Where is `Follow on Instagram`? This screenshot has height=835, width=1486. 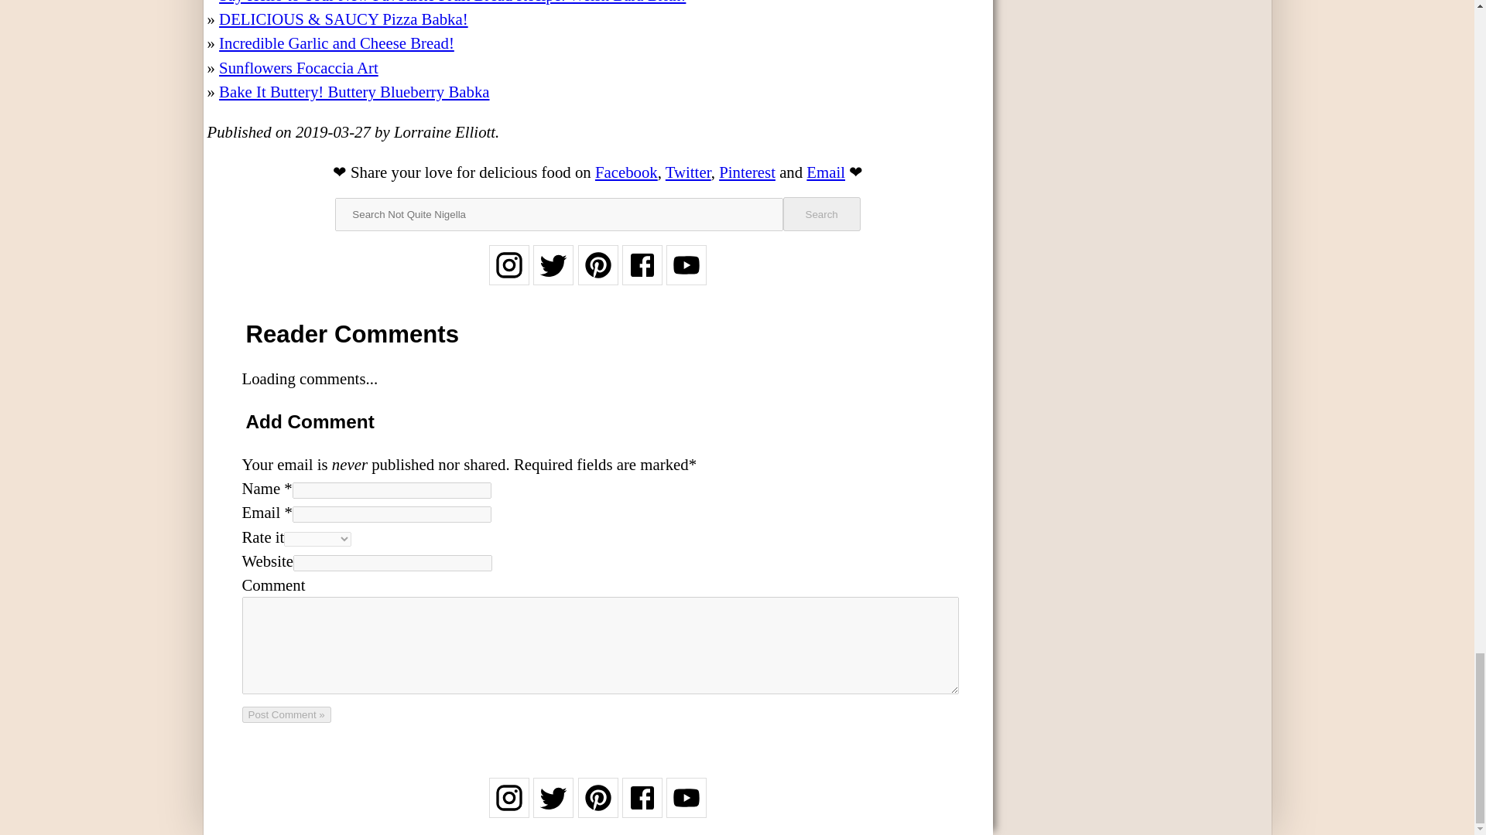
Follow on Instagram is located at coordinates (508, 275).